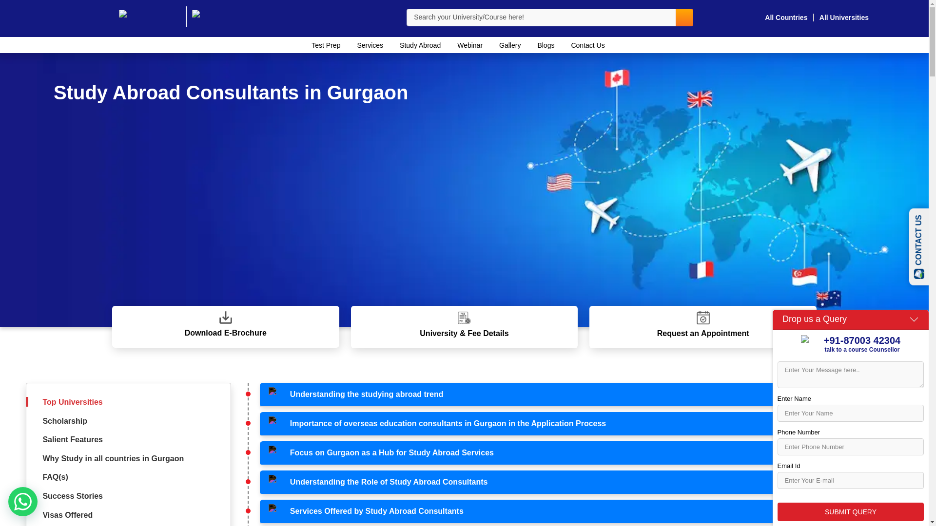 This screenshot has width=936, height=526. I want to click on Webinar, so click(470, 45).